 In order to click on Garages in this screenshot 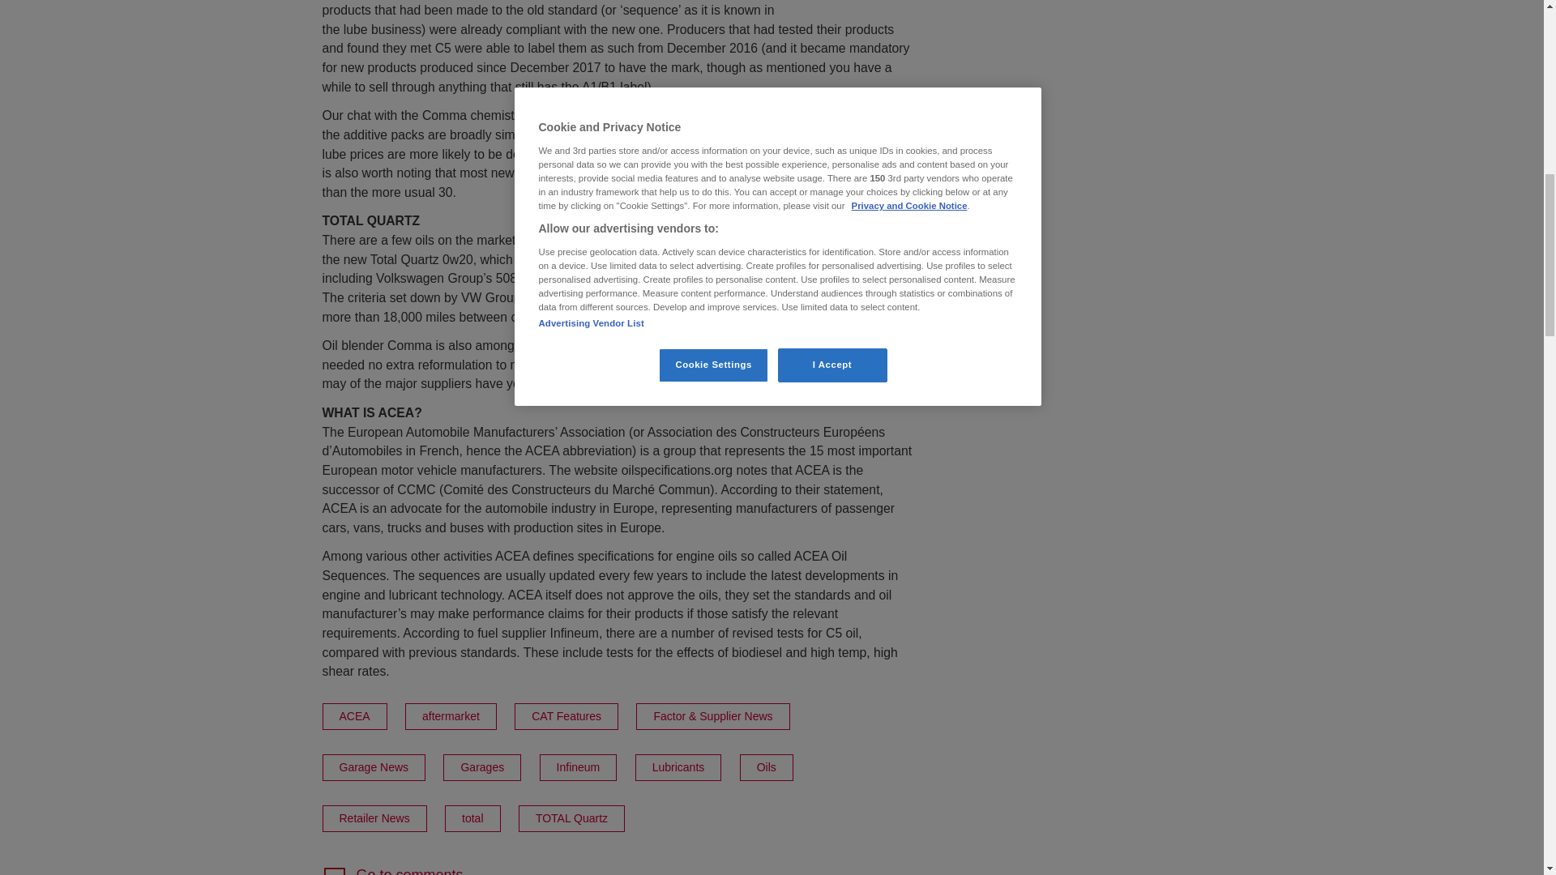, I will do `click(618, 871)`.